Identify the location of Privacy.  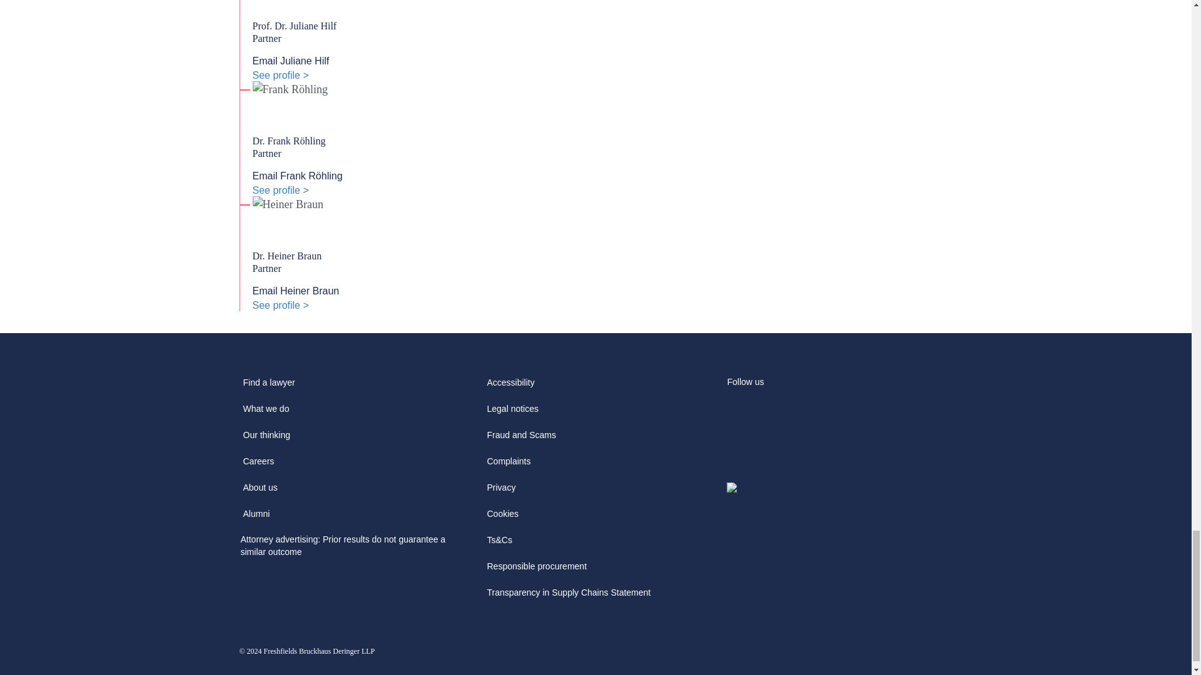
(500, 491).